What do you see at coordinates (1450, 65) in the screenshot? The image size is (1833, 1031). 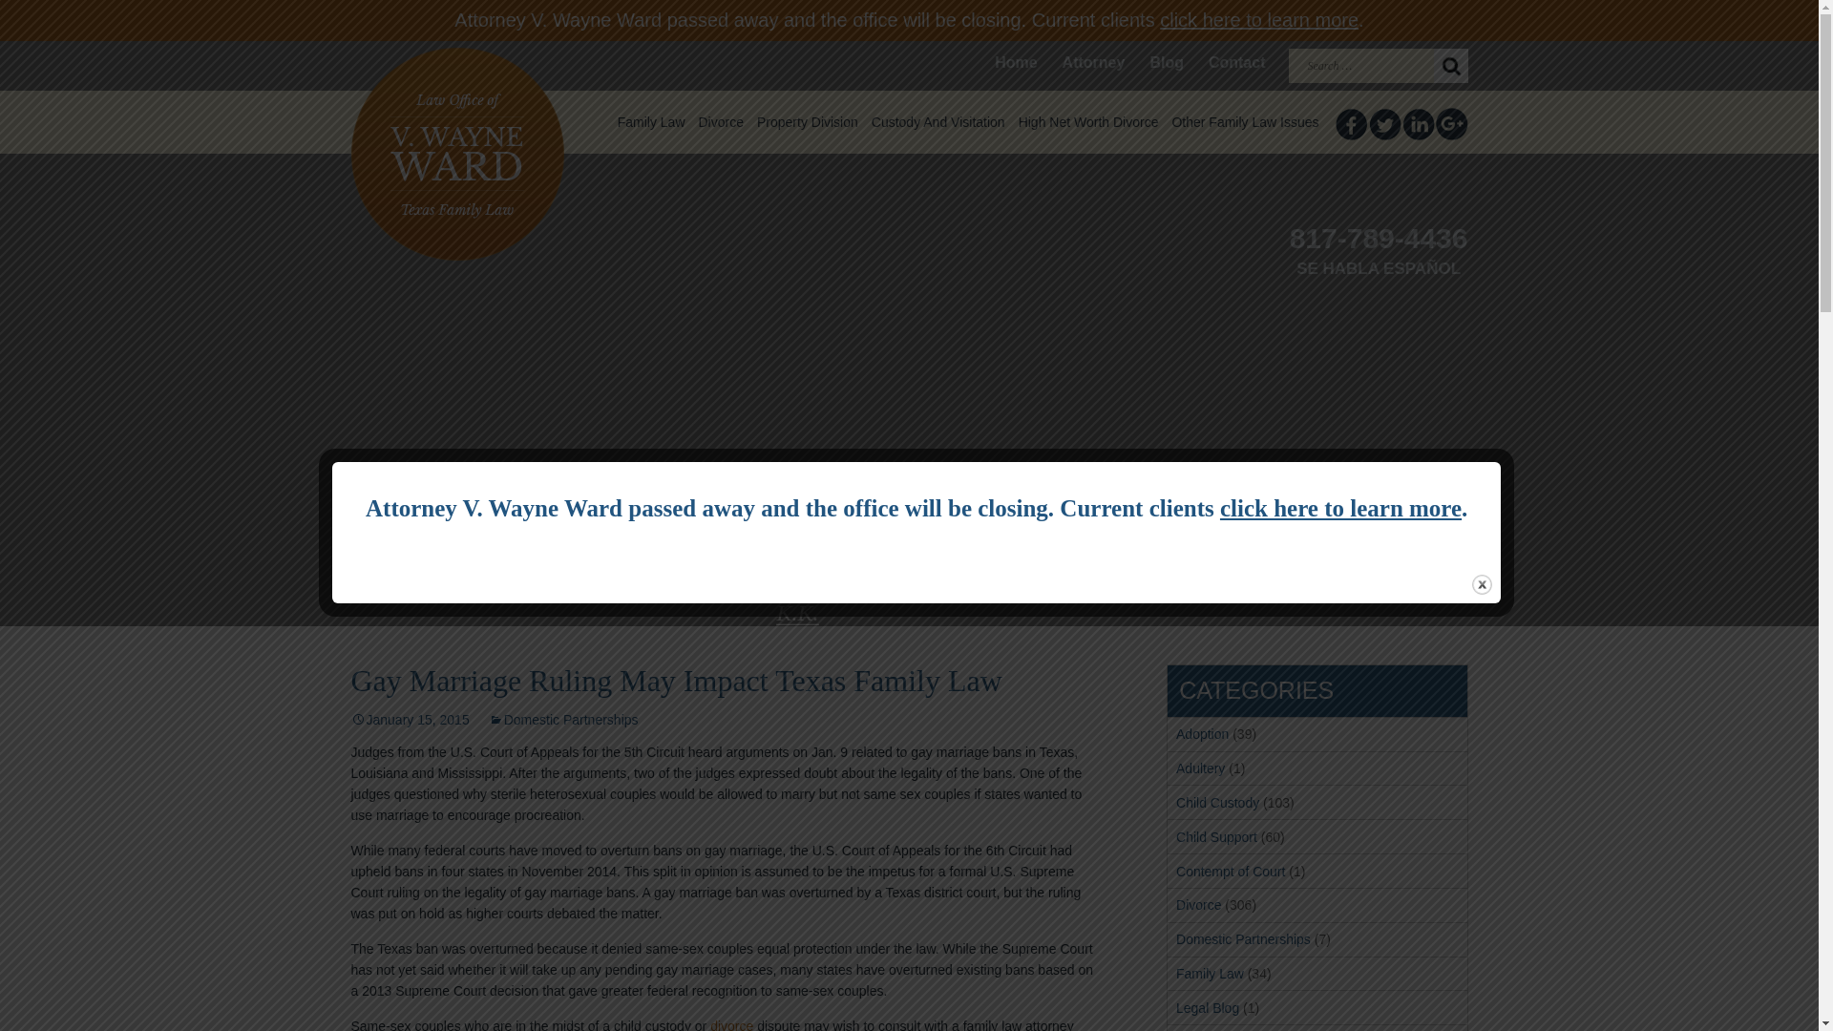 I see `Search` at bounding box center [1450, 65].